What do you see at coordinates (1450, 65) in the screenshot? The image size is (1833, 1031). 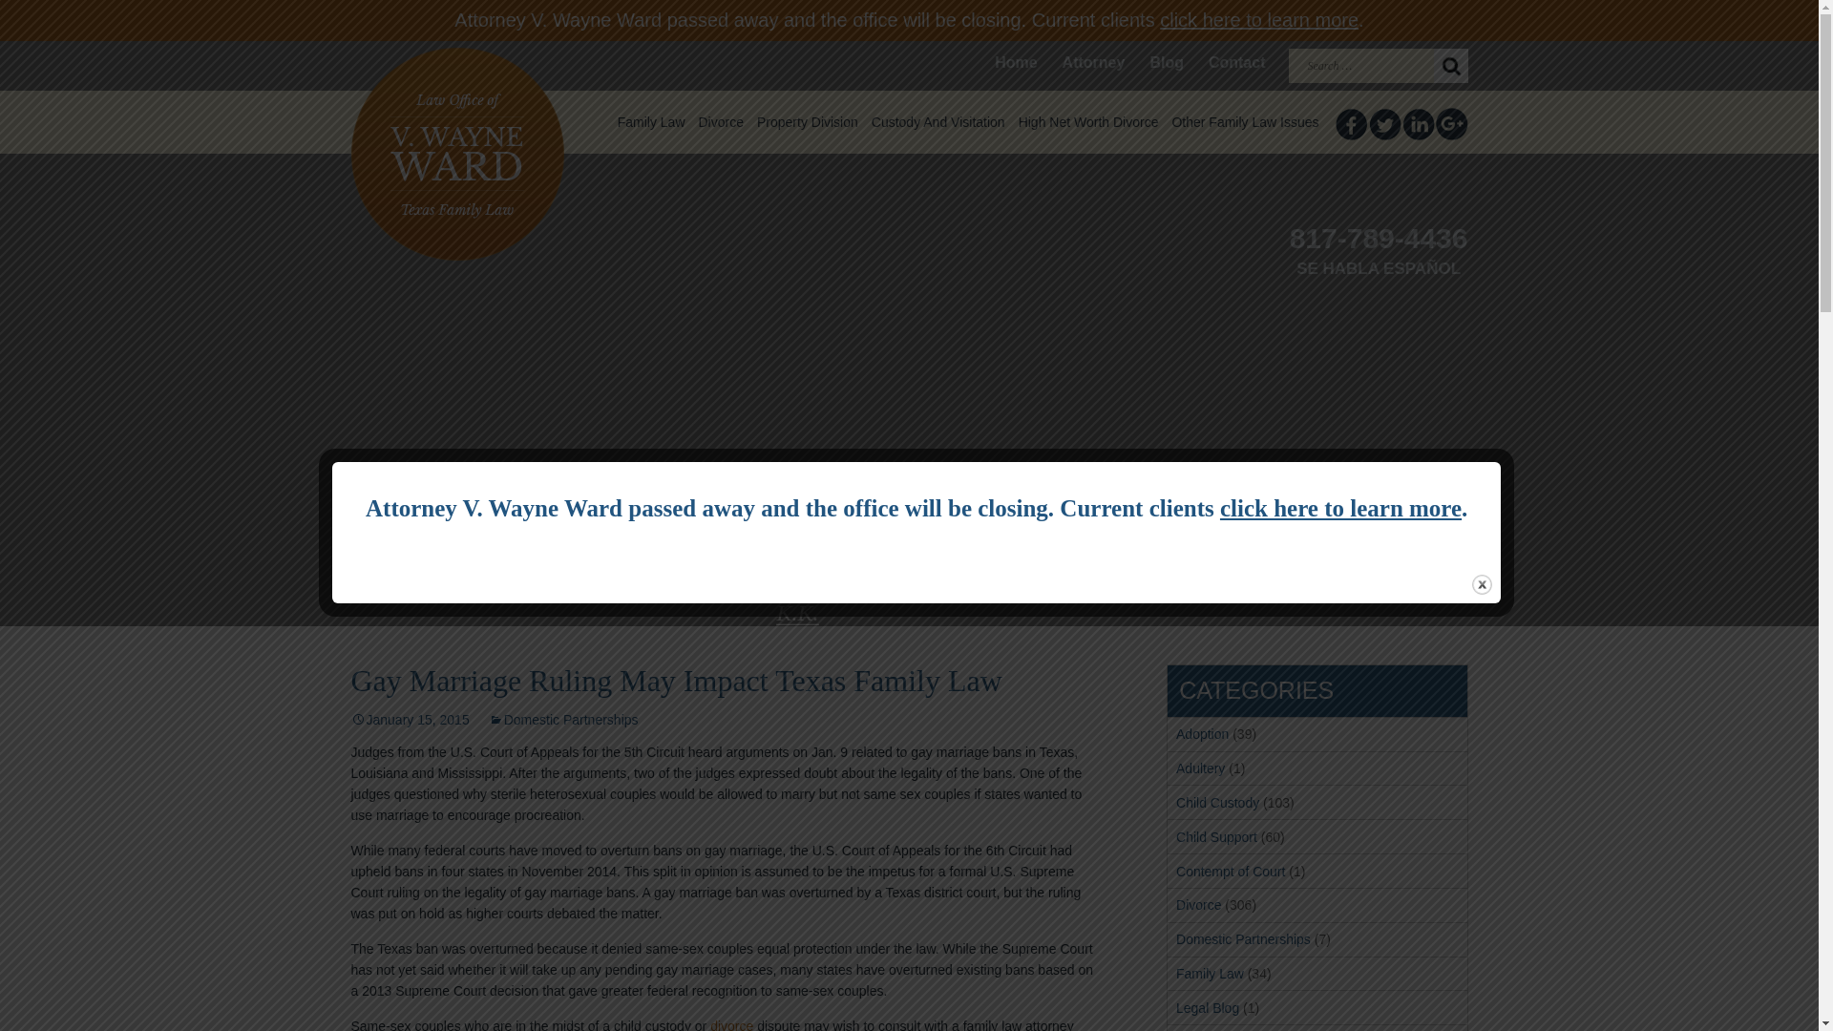 I see `Search` at bounding box center [1450, 65].